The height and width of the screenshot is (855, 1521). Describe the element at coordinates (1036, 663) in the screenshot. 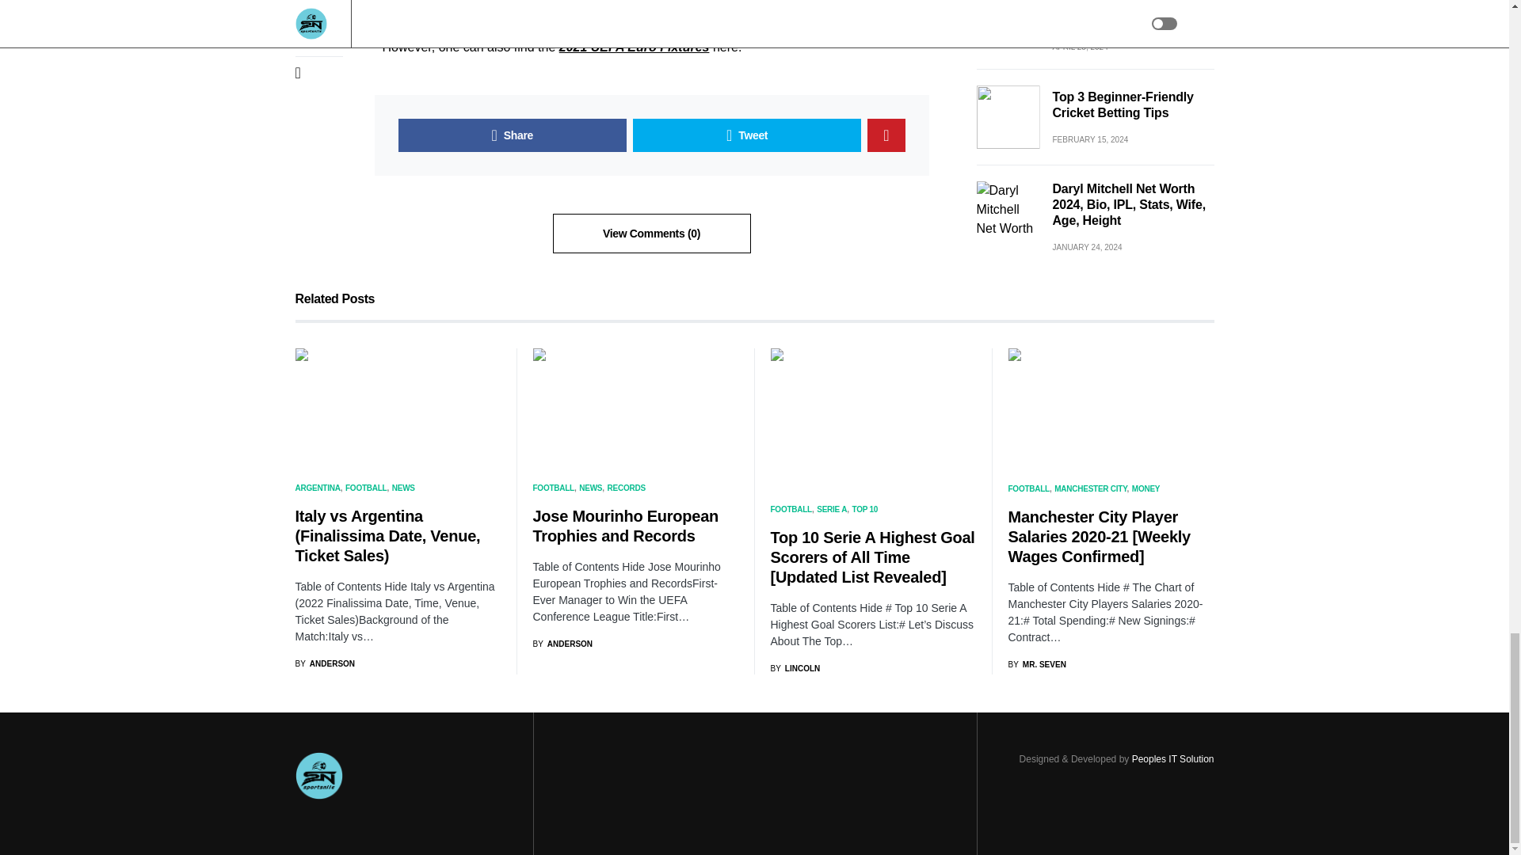

I see `View all posts by Mr. Seven` at that location.